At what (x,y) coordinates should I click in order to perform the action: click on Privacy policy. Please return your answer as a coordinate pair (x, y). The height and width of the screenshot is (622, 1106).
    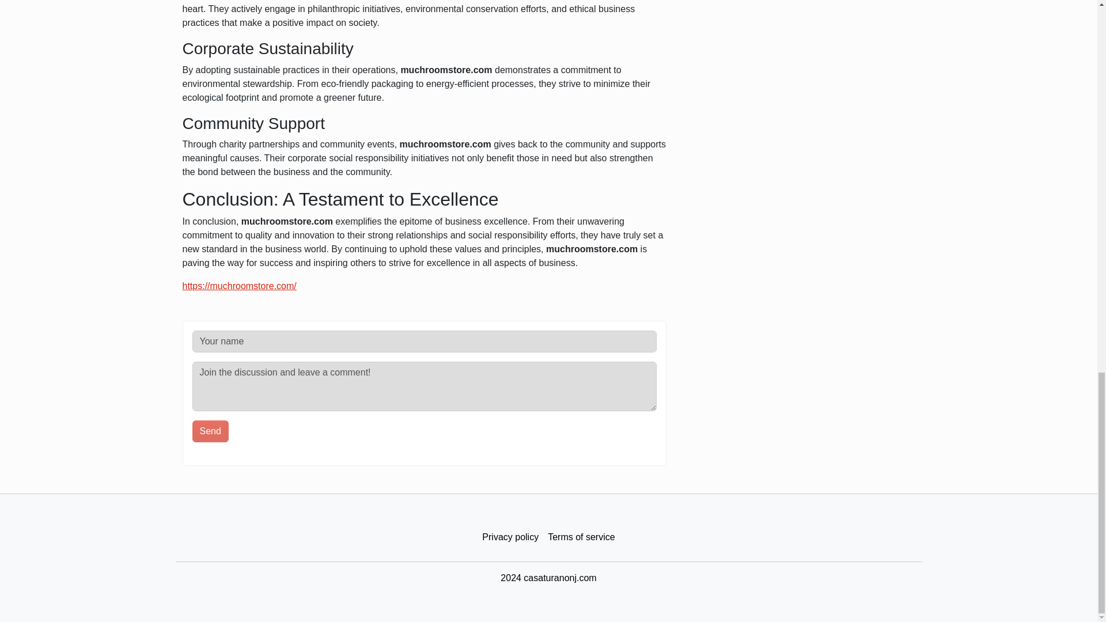
    Looking at the image, I should click on (510, 537).